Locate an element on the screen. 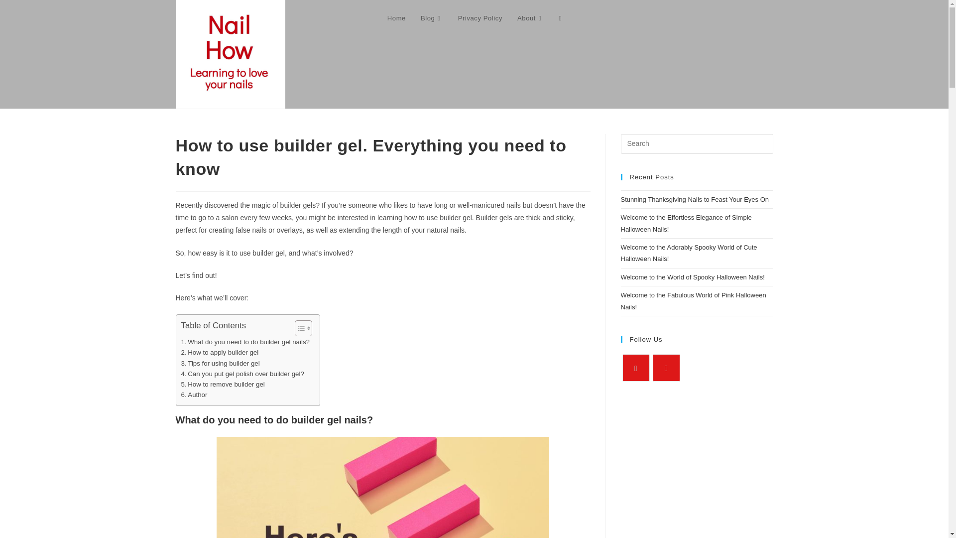  Author is located at coordinates (194, 395).